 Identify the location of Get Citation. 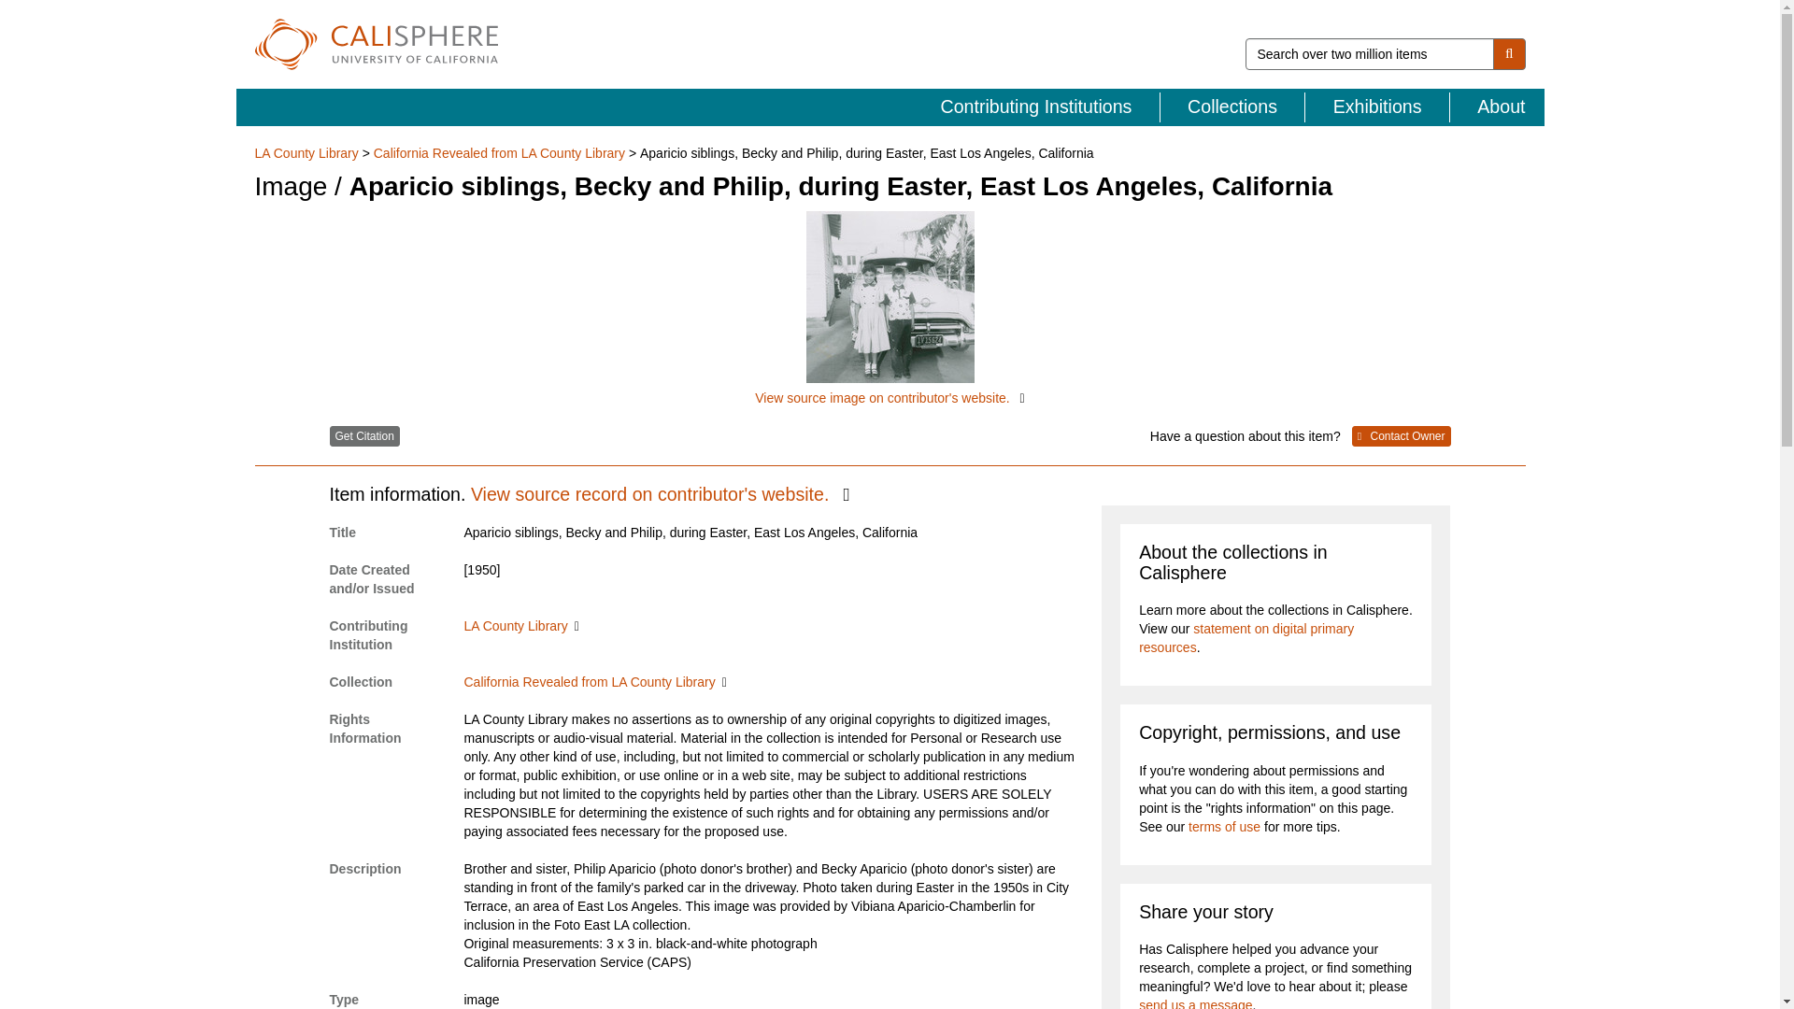
(363, 435).